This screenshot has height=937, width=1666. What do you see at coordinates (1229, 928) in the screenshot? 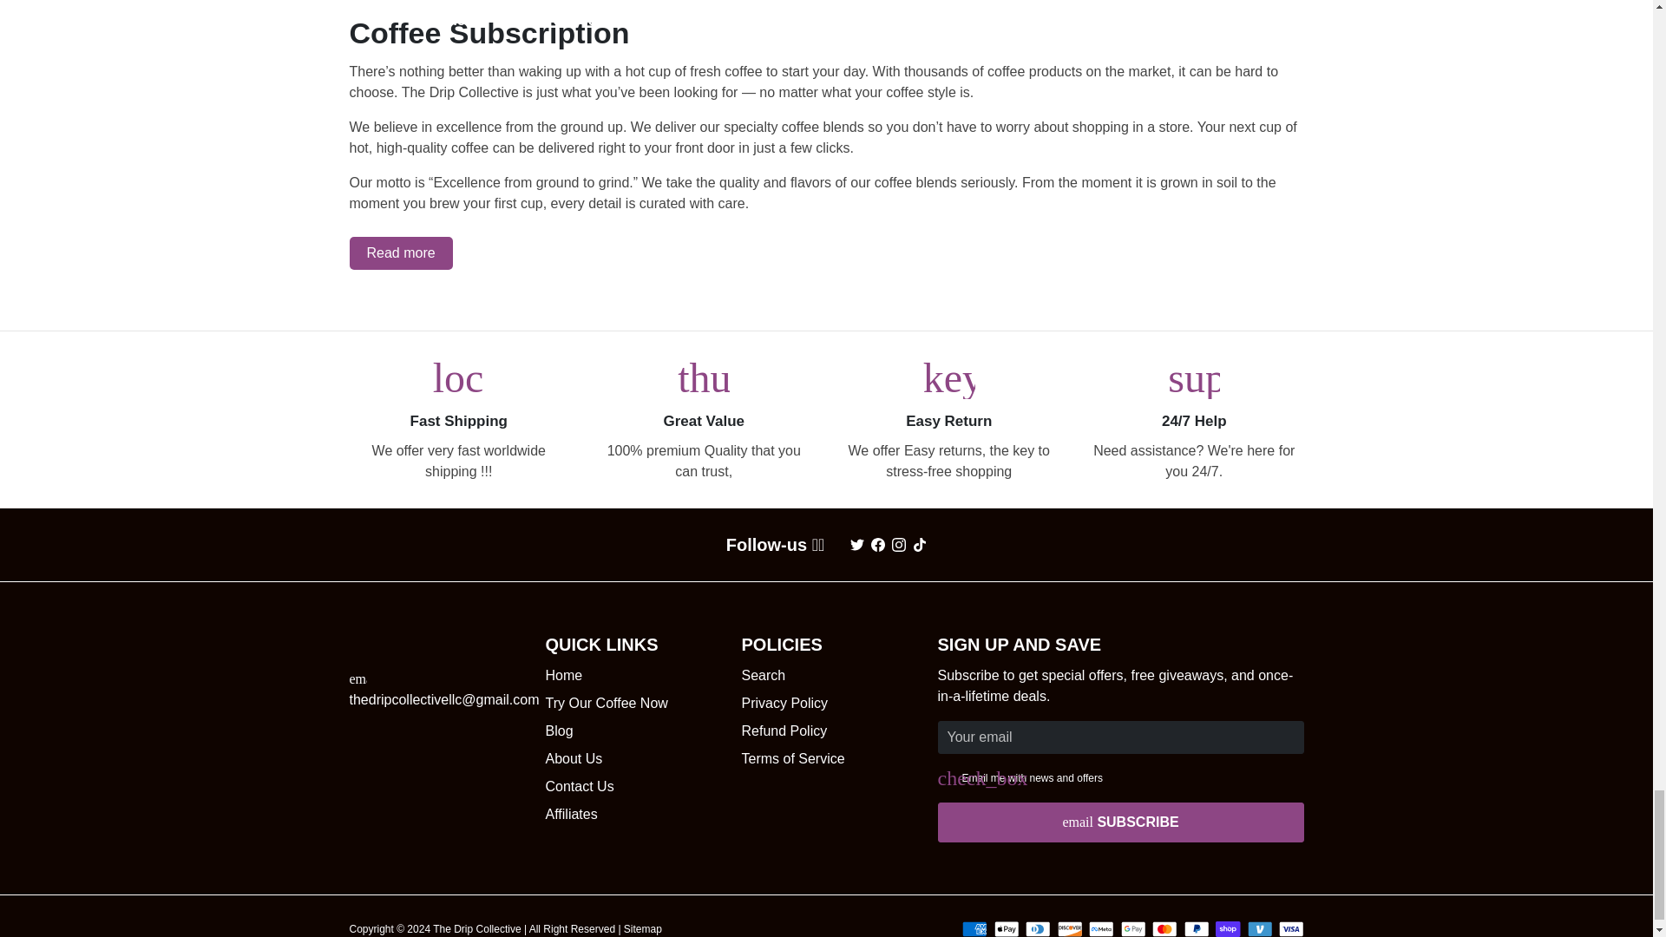
I see `Shop Pay` at bounding box center [1229, 928].